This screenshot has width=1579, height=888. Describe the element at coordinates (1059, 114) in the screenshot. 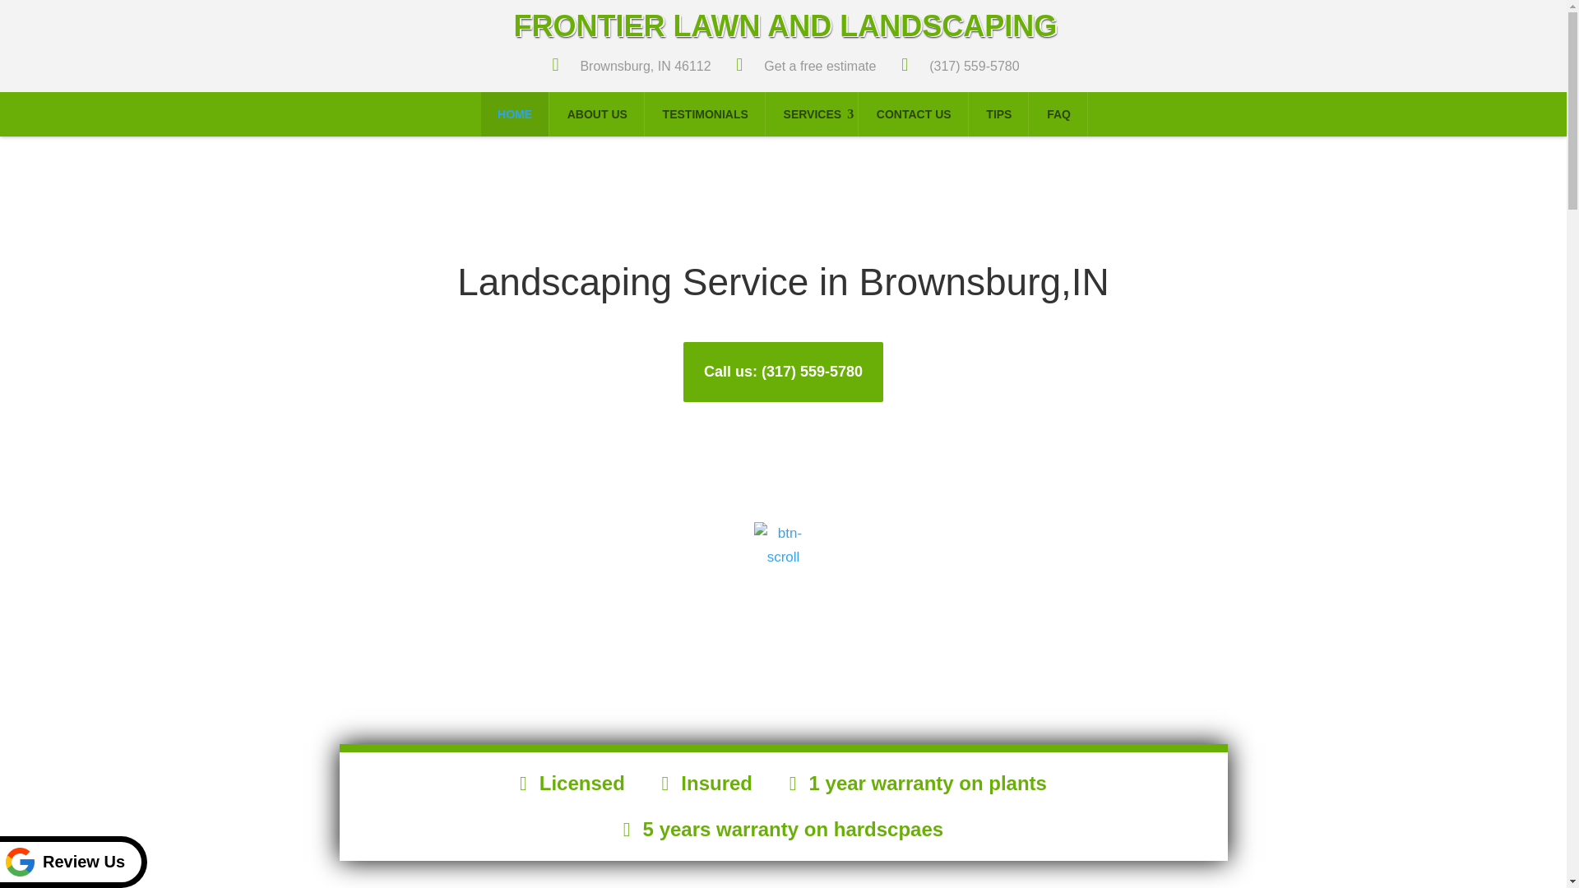

I see `FAQ` at that location.